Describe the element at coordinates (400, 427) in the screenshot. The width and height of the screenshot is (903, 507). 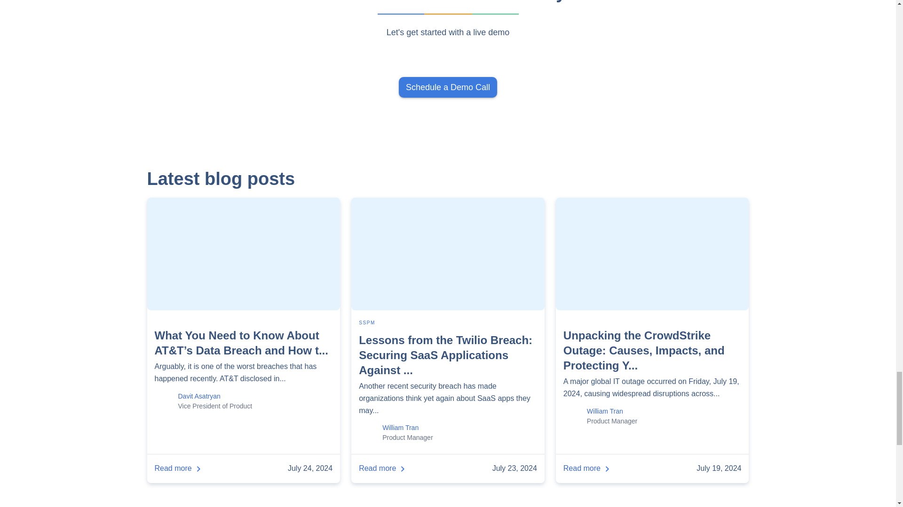
I see `Posts by William Tran` at that location.